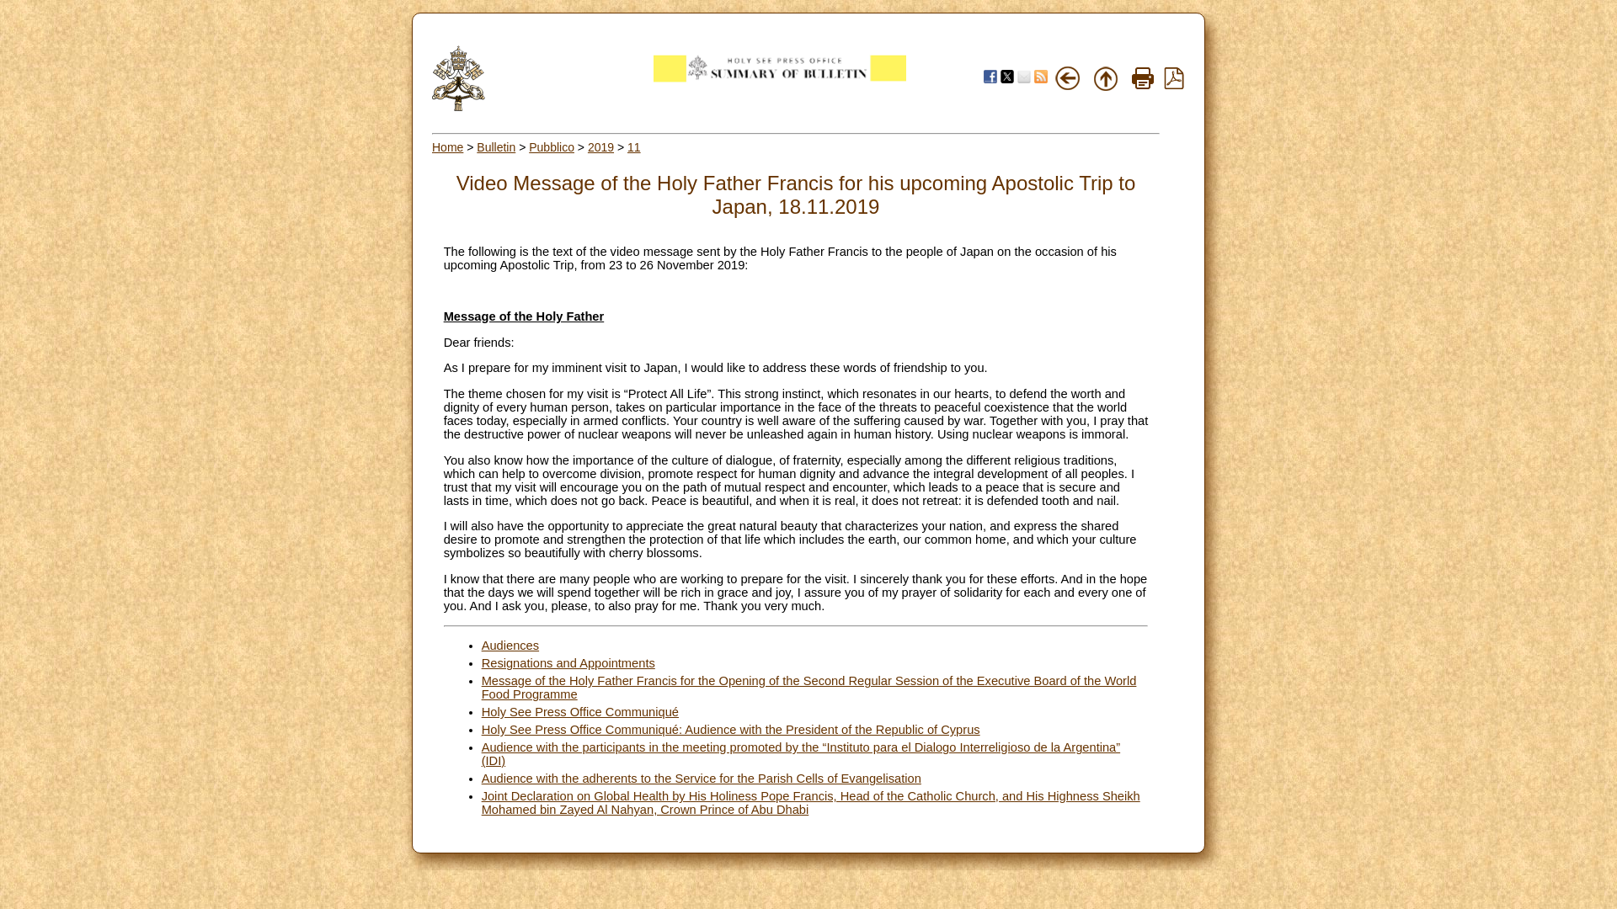 This screenshot has height=909, width=1617. What do you see at coordinates (551, 146) in the screenshot?
I see `Pubblico` at bounding box center [551, 146].